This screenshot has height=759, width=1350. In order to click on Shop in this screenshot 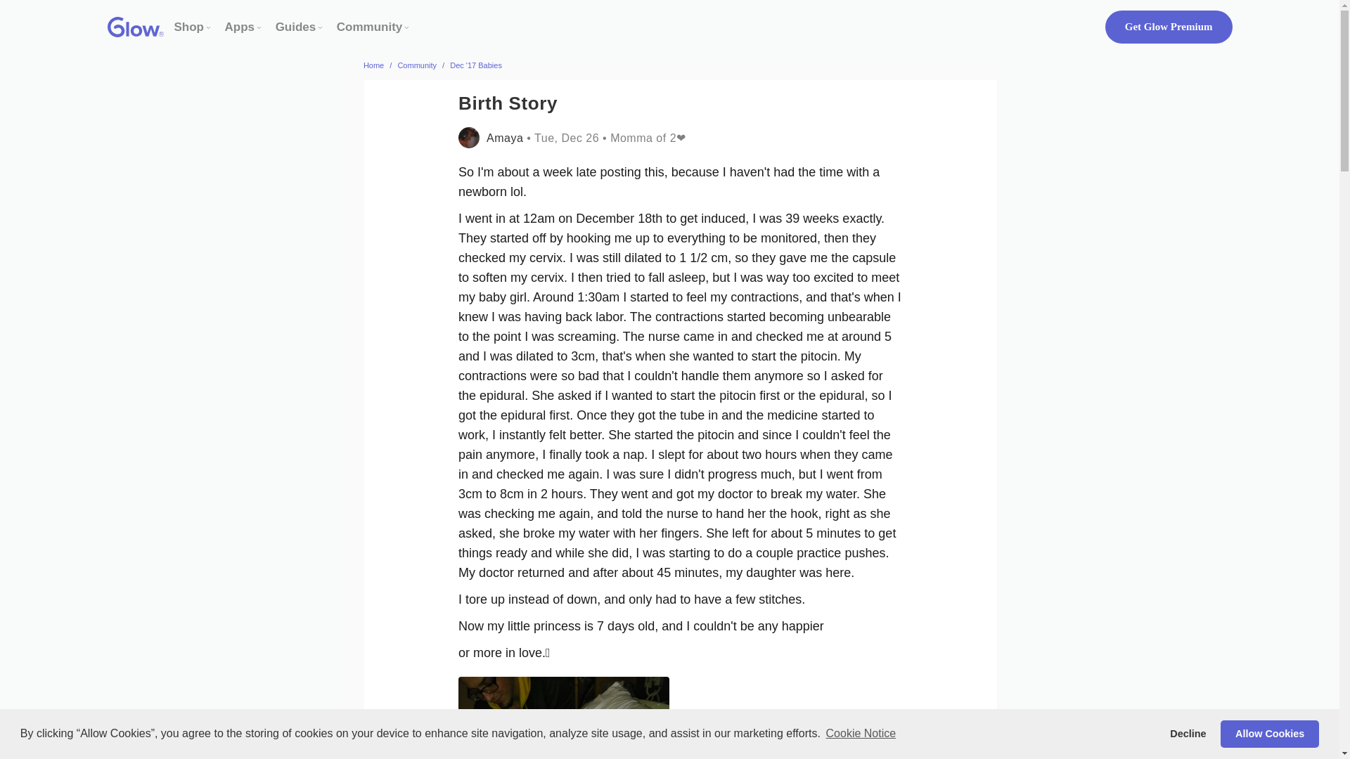, I will do `click(189, 27)`.